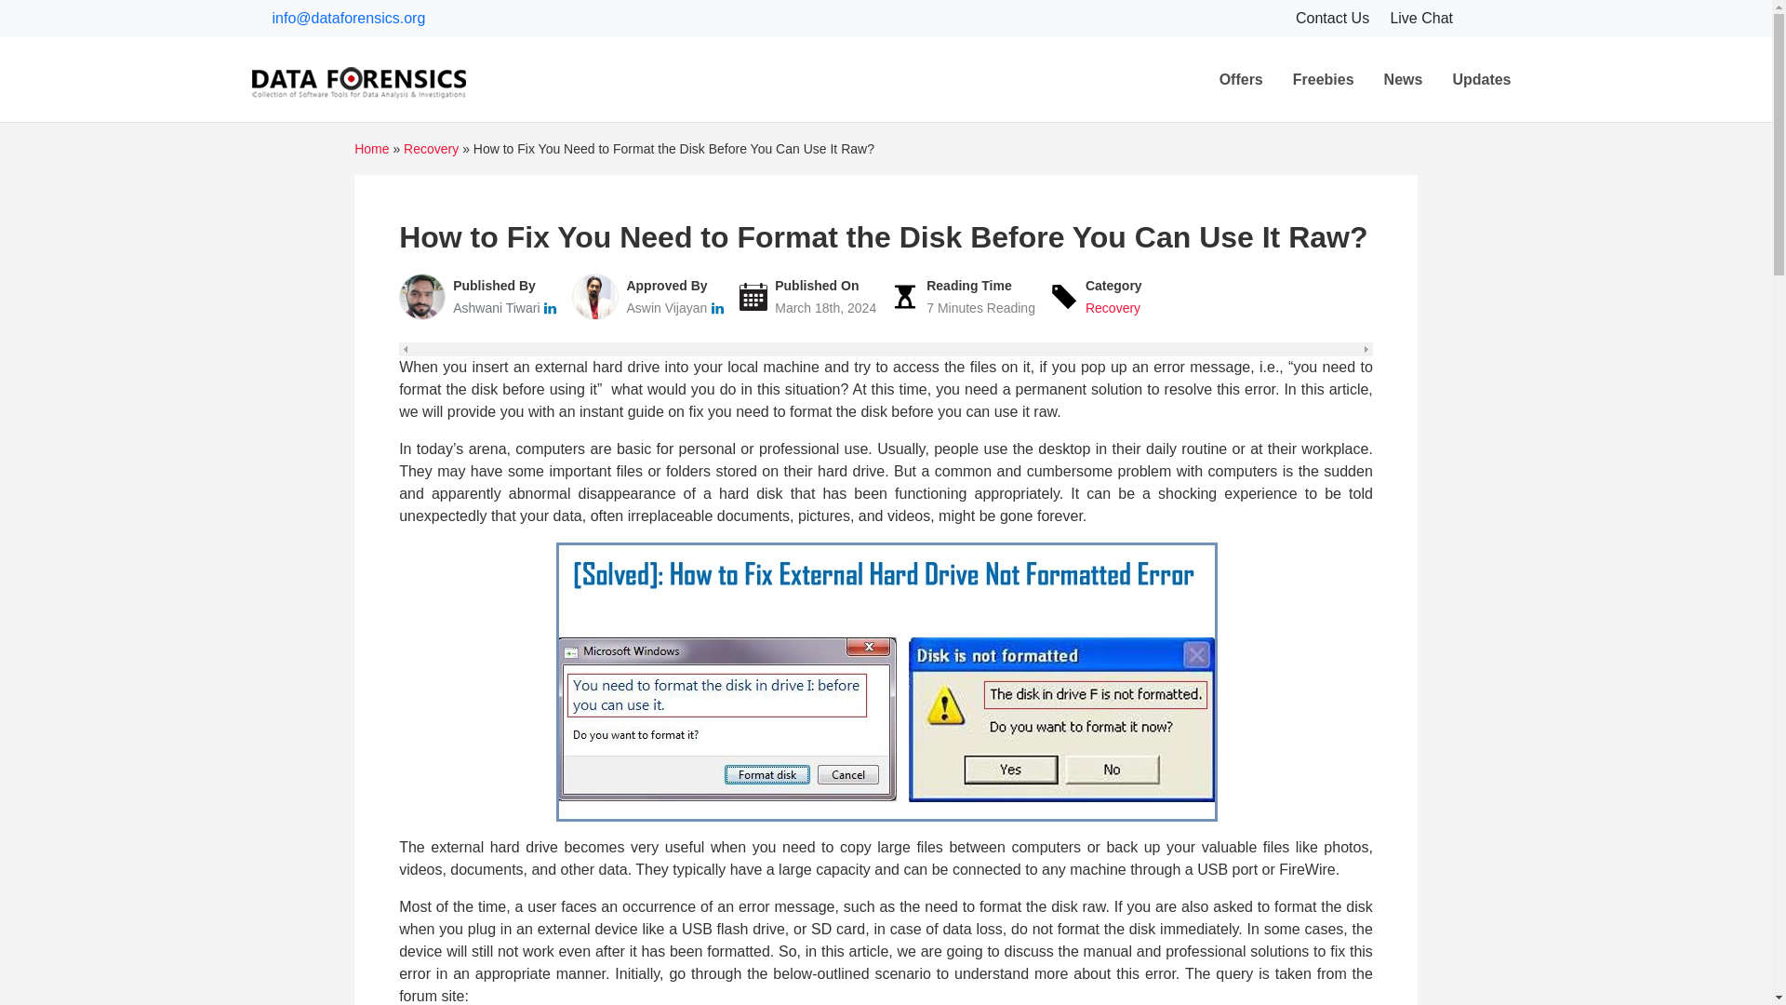 The image size is (1786, 1005). What do you see at coordinates (1324, 79) in the screenshot?
I see `Freebies` at bounding box center [1324, 79].